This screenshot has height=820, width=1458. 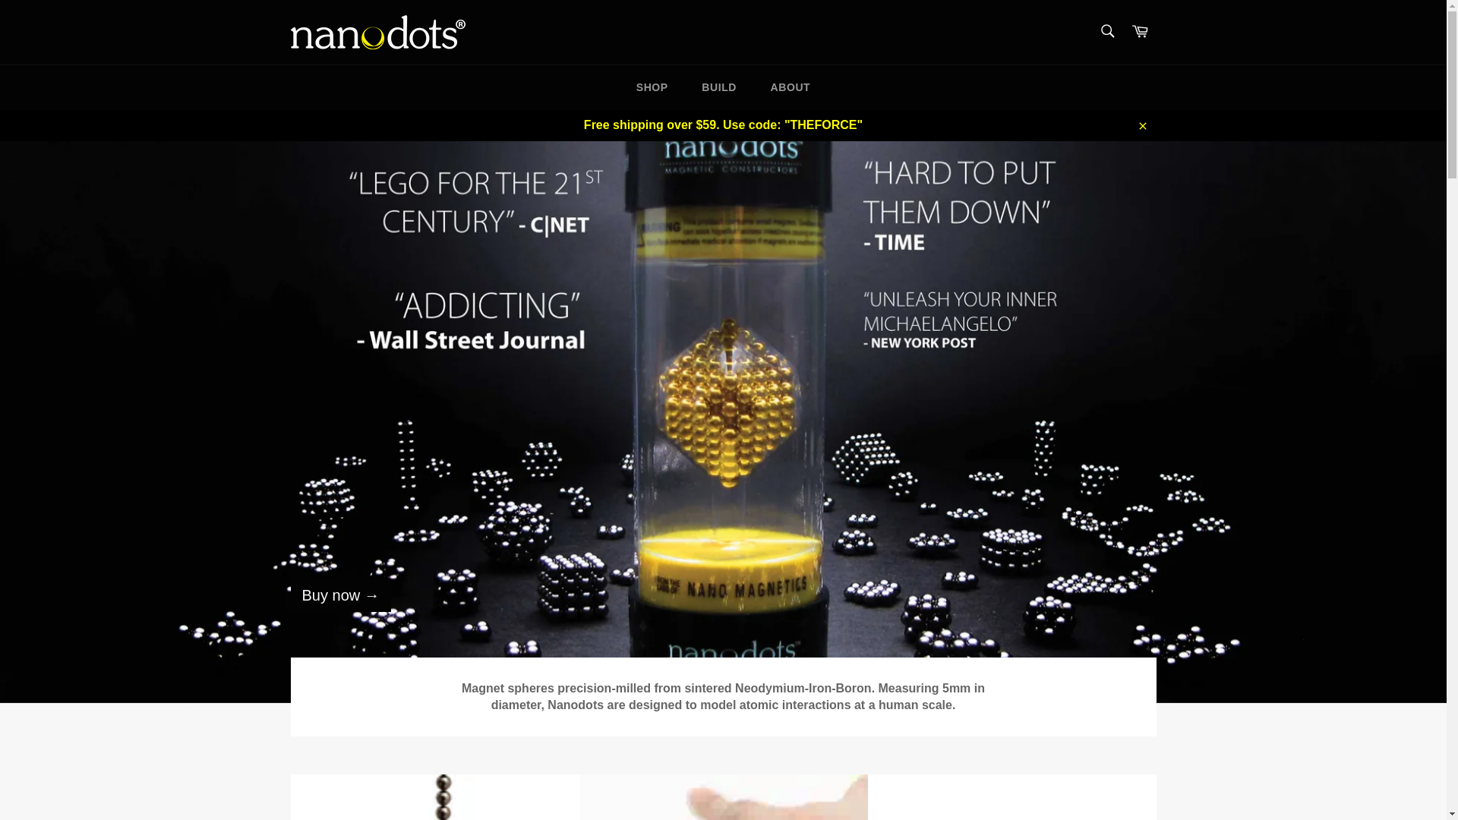 What do you see at coordinates (719, 87) in the screenshot?
I see `BUILD` at bounding box center [719, 87].